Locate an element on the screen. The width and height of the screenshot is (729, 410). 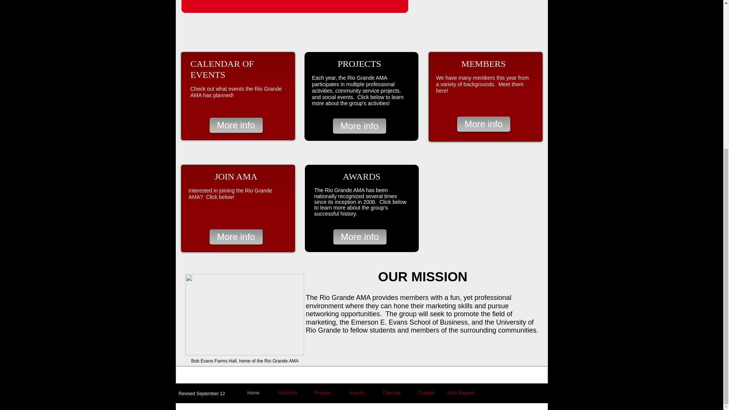
More info is located at coordinates (236, 237).